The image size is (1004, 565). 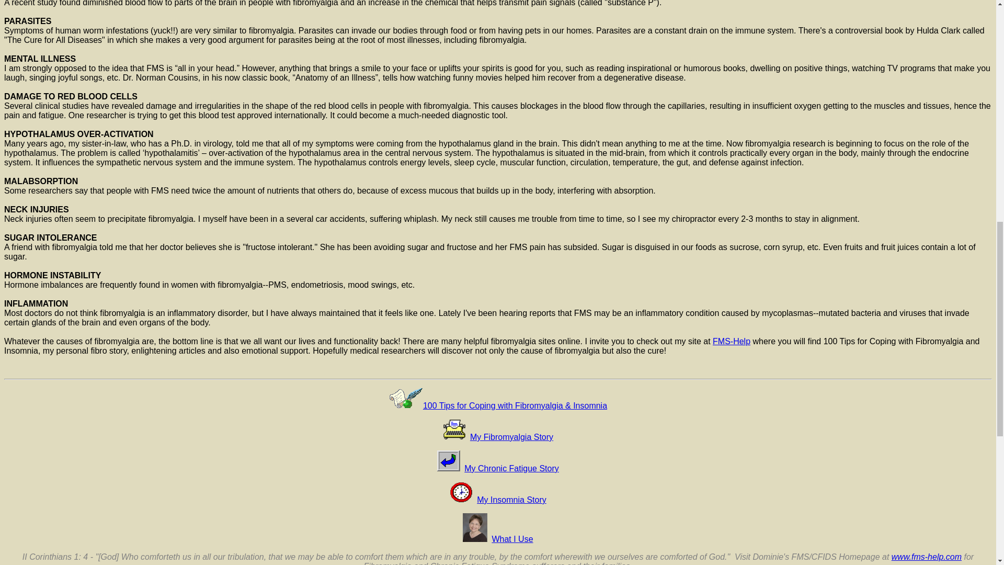 What do you see at coordinates (512, 539) in the screenshot?
I see `What I Use` at bounding box center [512, 539].